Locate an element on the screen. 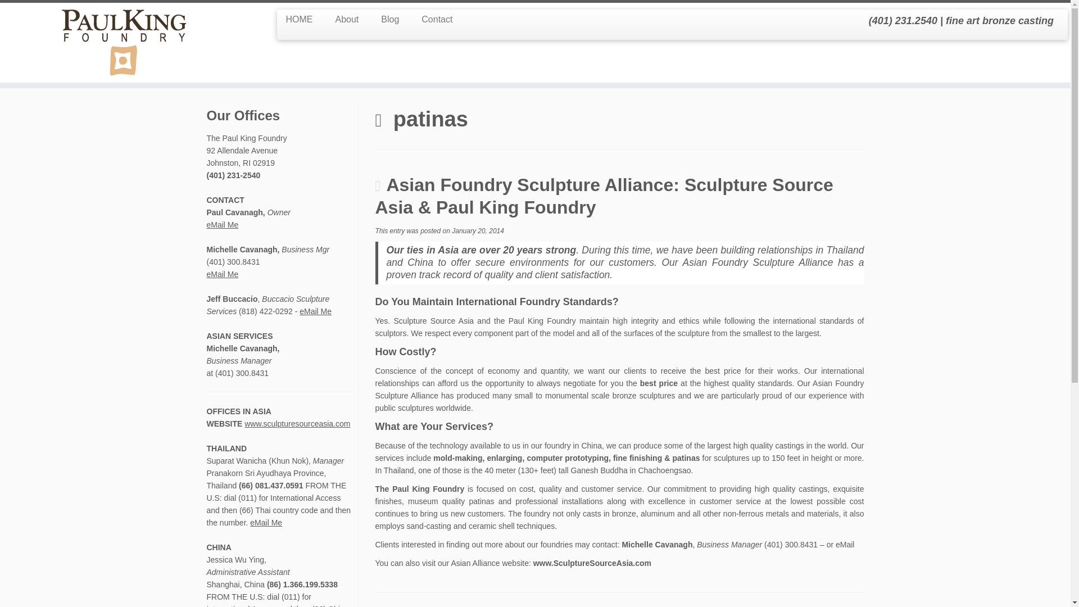 This screenshot has height=607, width=1079. 10:36 pm is located at coordinates (478, 230).